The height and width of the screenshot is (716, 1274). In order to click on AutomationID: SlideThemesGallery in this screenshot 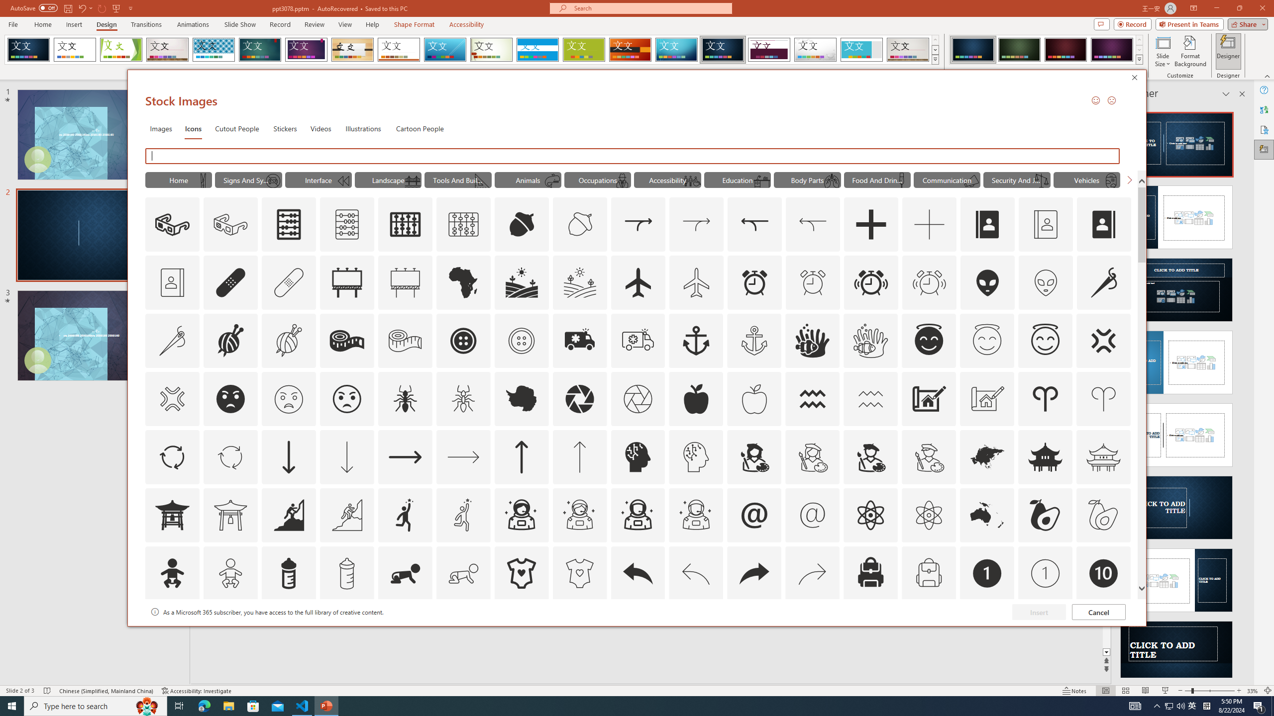, I will do `click(472, 50)`.